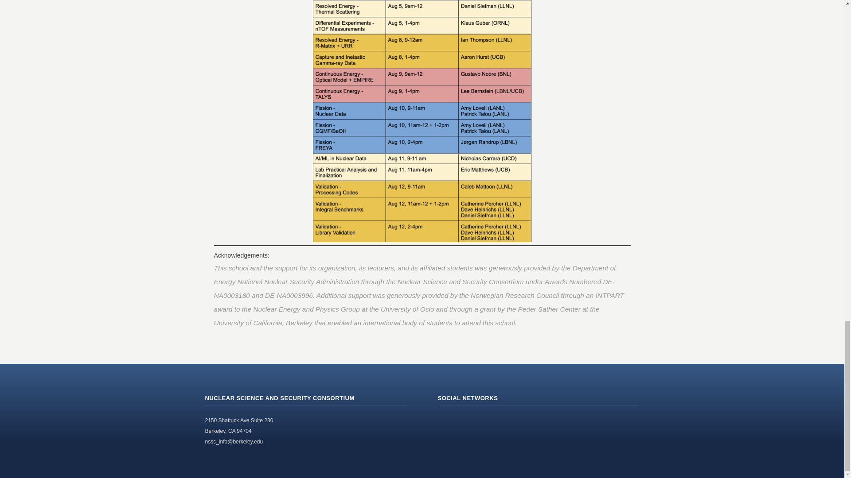 This screenshot has width=851, height=478. Describe the element at coordinates (484, 422) in the screenshot. I see `YouTube` at that location.